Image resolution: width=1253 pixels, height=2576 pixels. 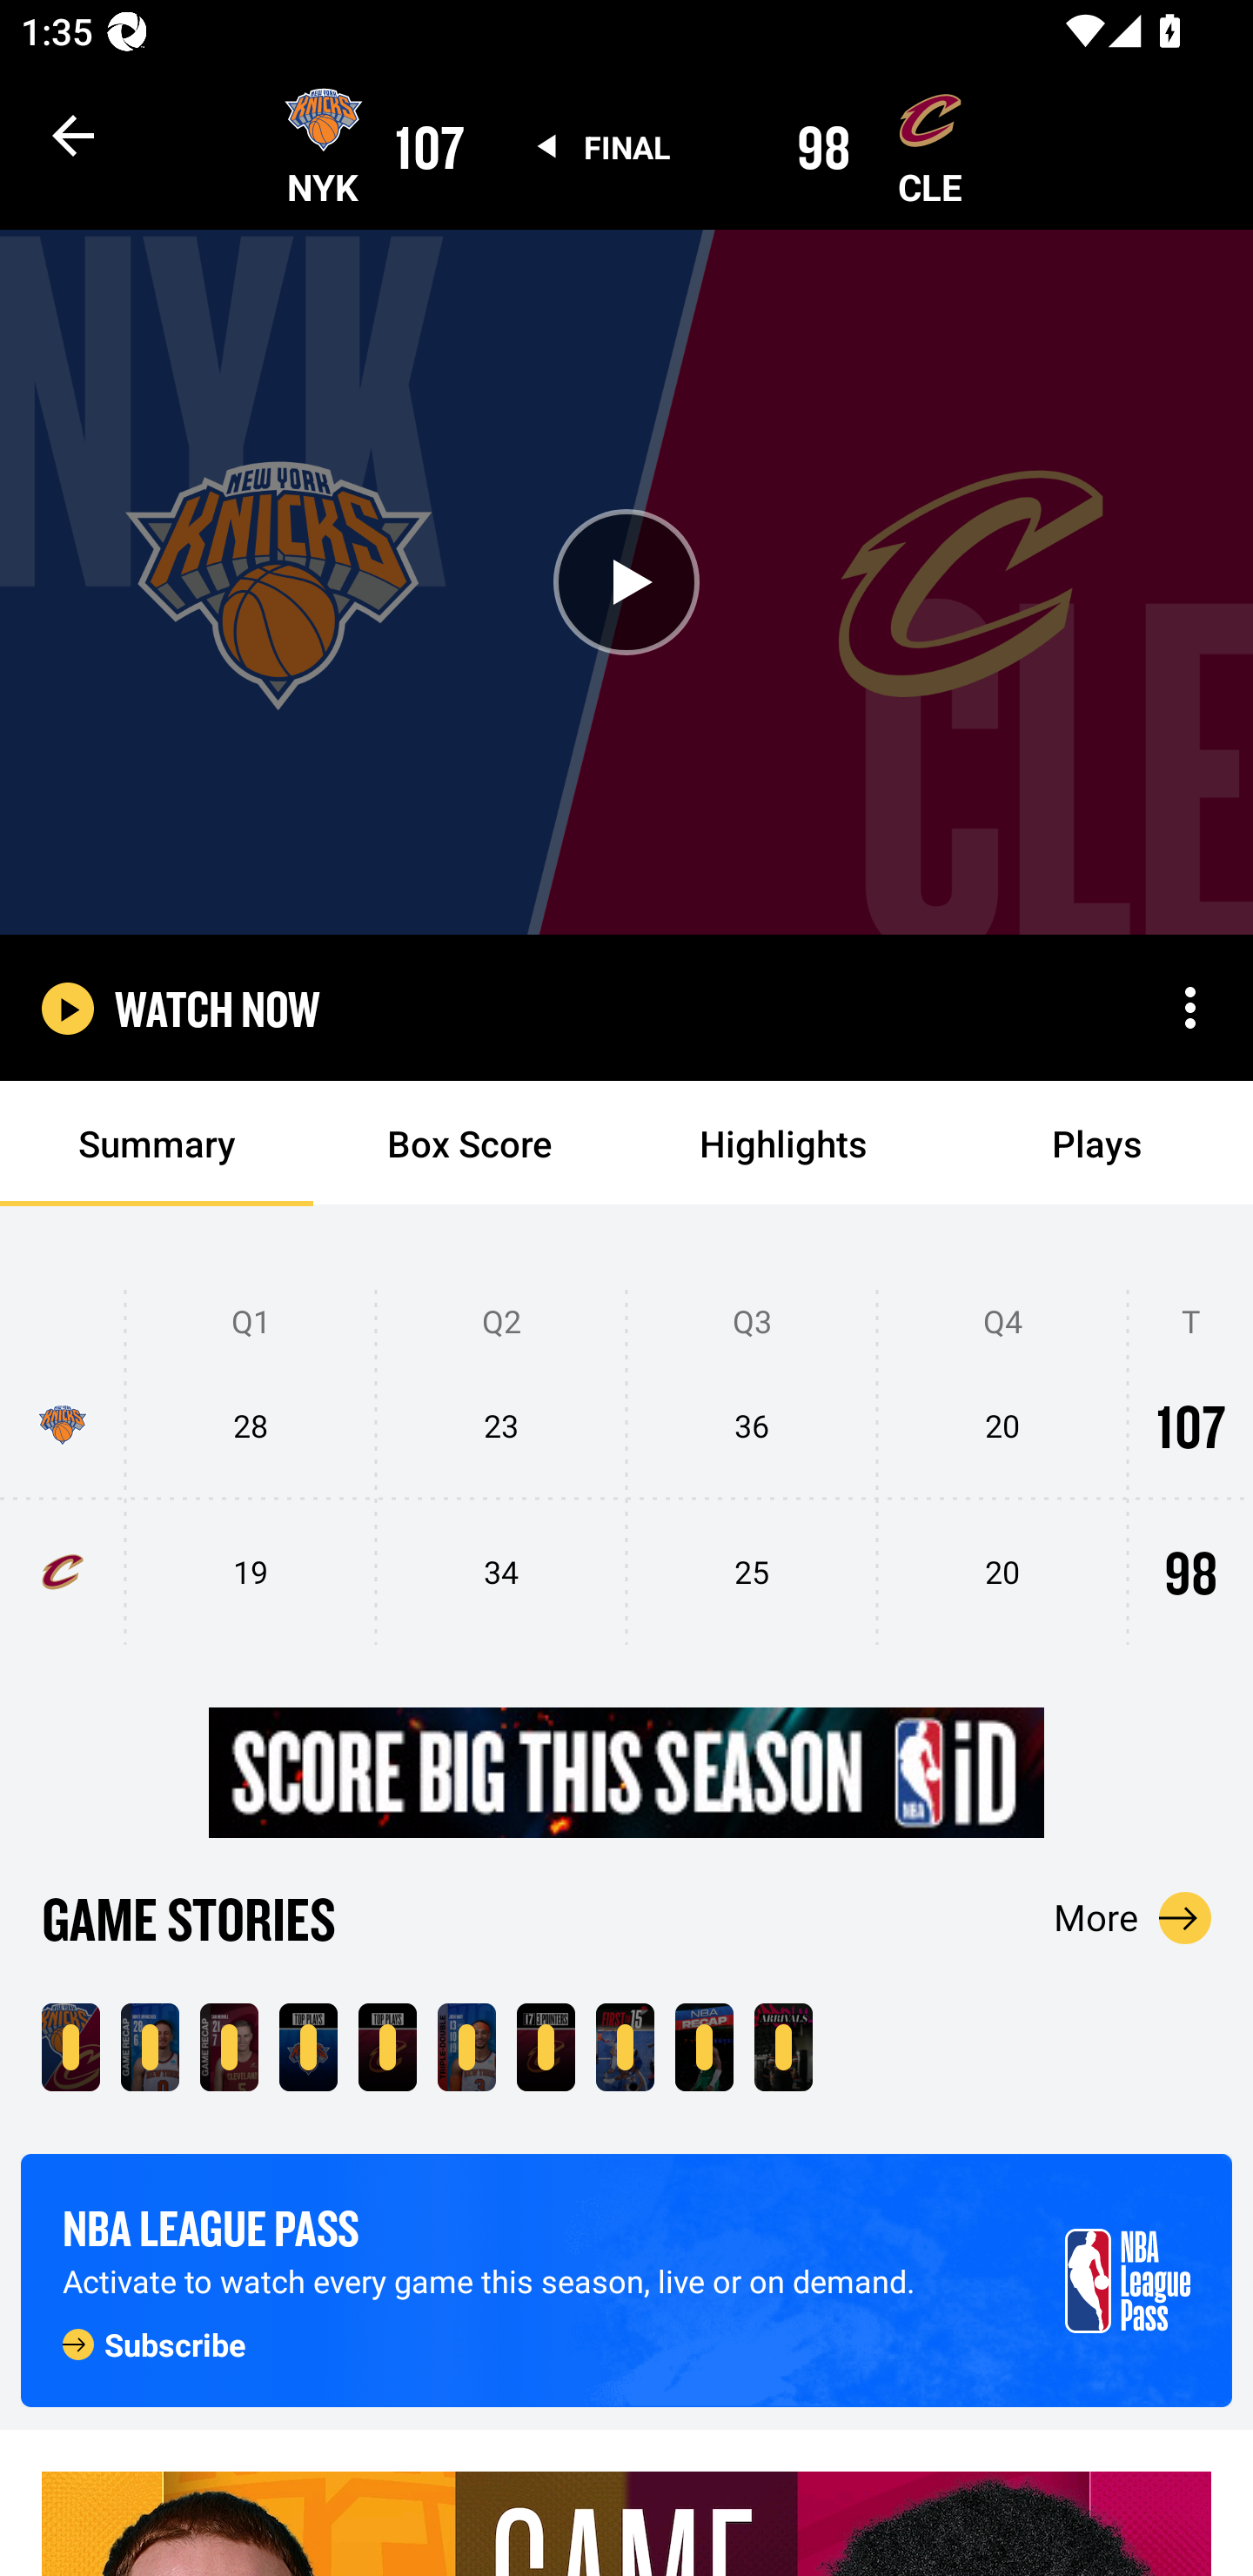 What do you see at coordinates (308, 2047) in the screenshot?
I see `NEW NYK's Top Plays from NYK vs. CLE` at bounding box center [308, 2047].